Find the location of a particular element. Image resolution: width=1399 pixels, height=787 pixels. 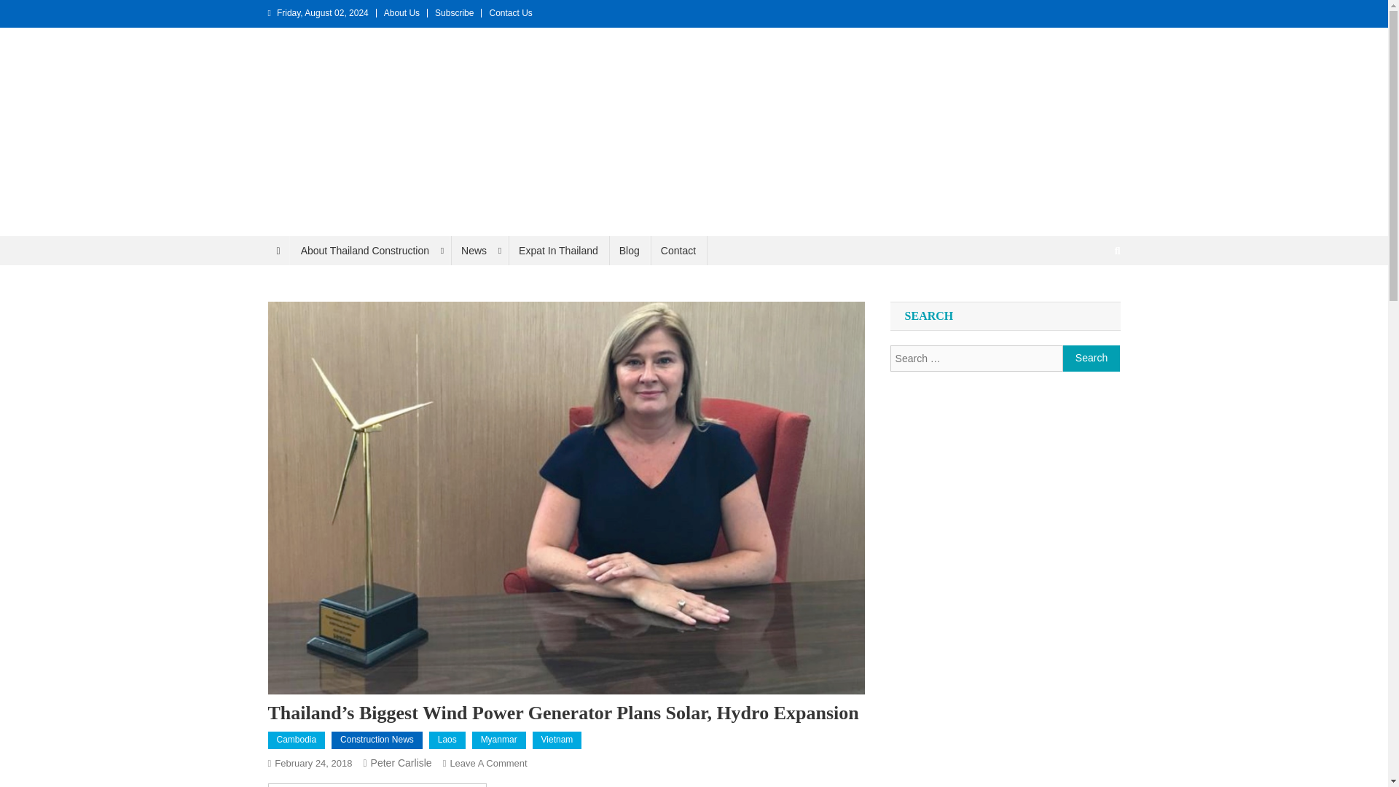

Subscribe is located at coordinates (455, 12).